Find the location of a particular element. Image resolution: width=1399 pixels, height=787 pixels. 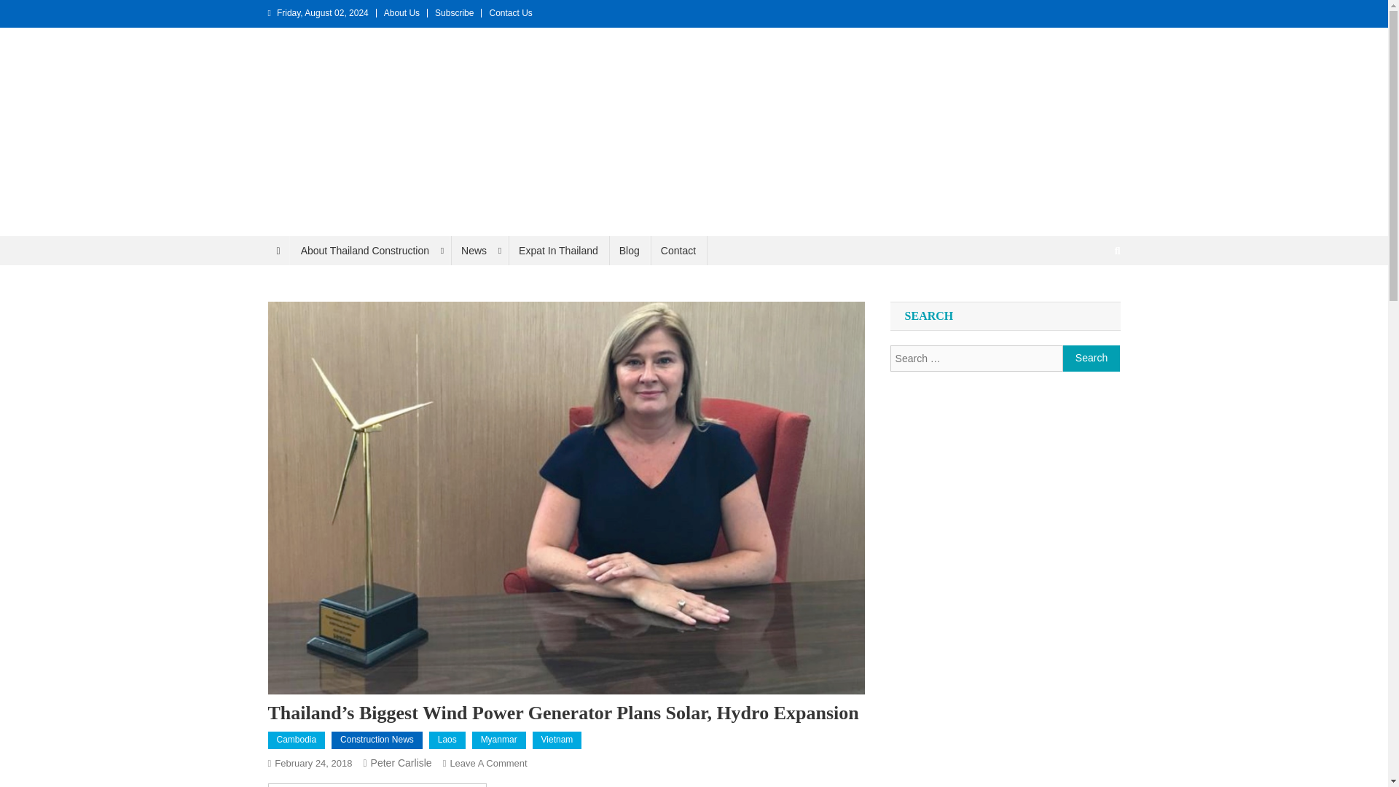

Subscribe is located at coordinates (455, 12).